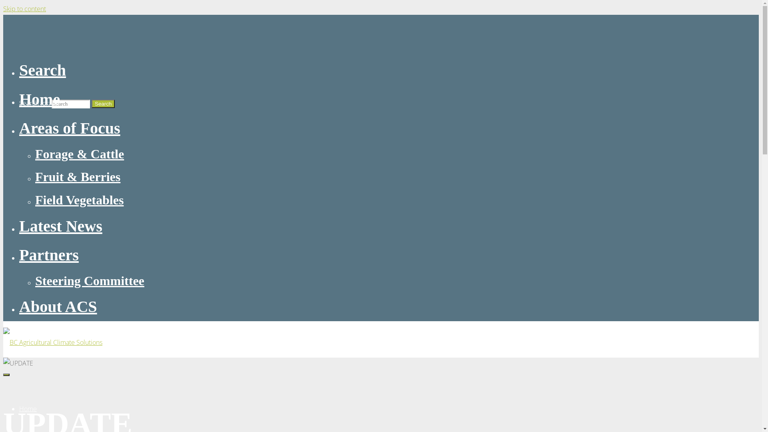  I want to click on Field Vegetables, so click(79, 200).